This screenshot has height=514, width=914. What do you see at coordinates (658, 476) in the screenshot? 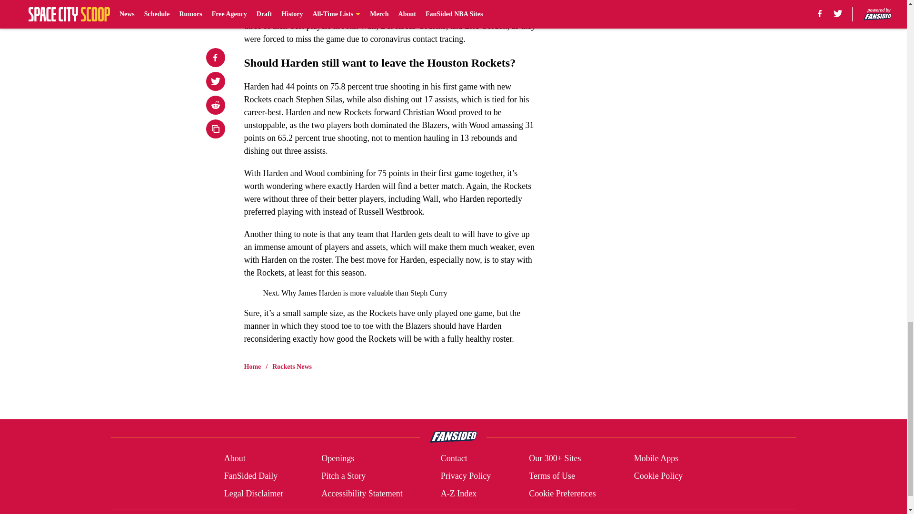
I see `Cookie Policy` at bounding box center [658, 476].